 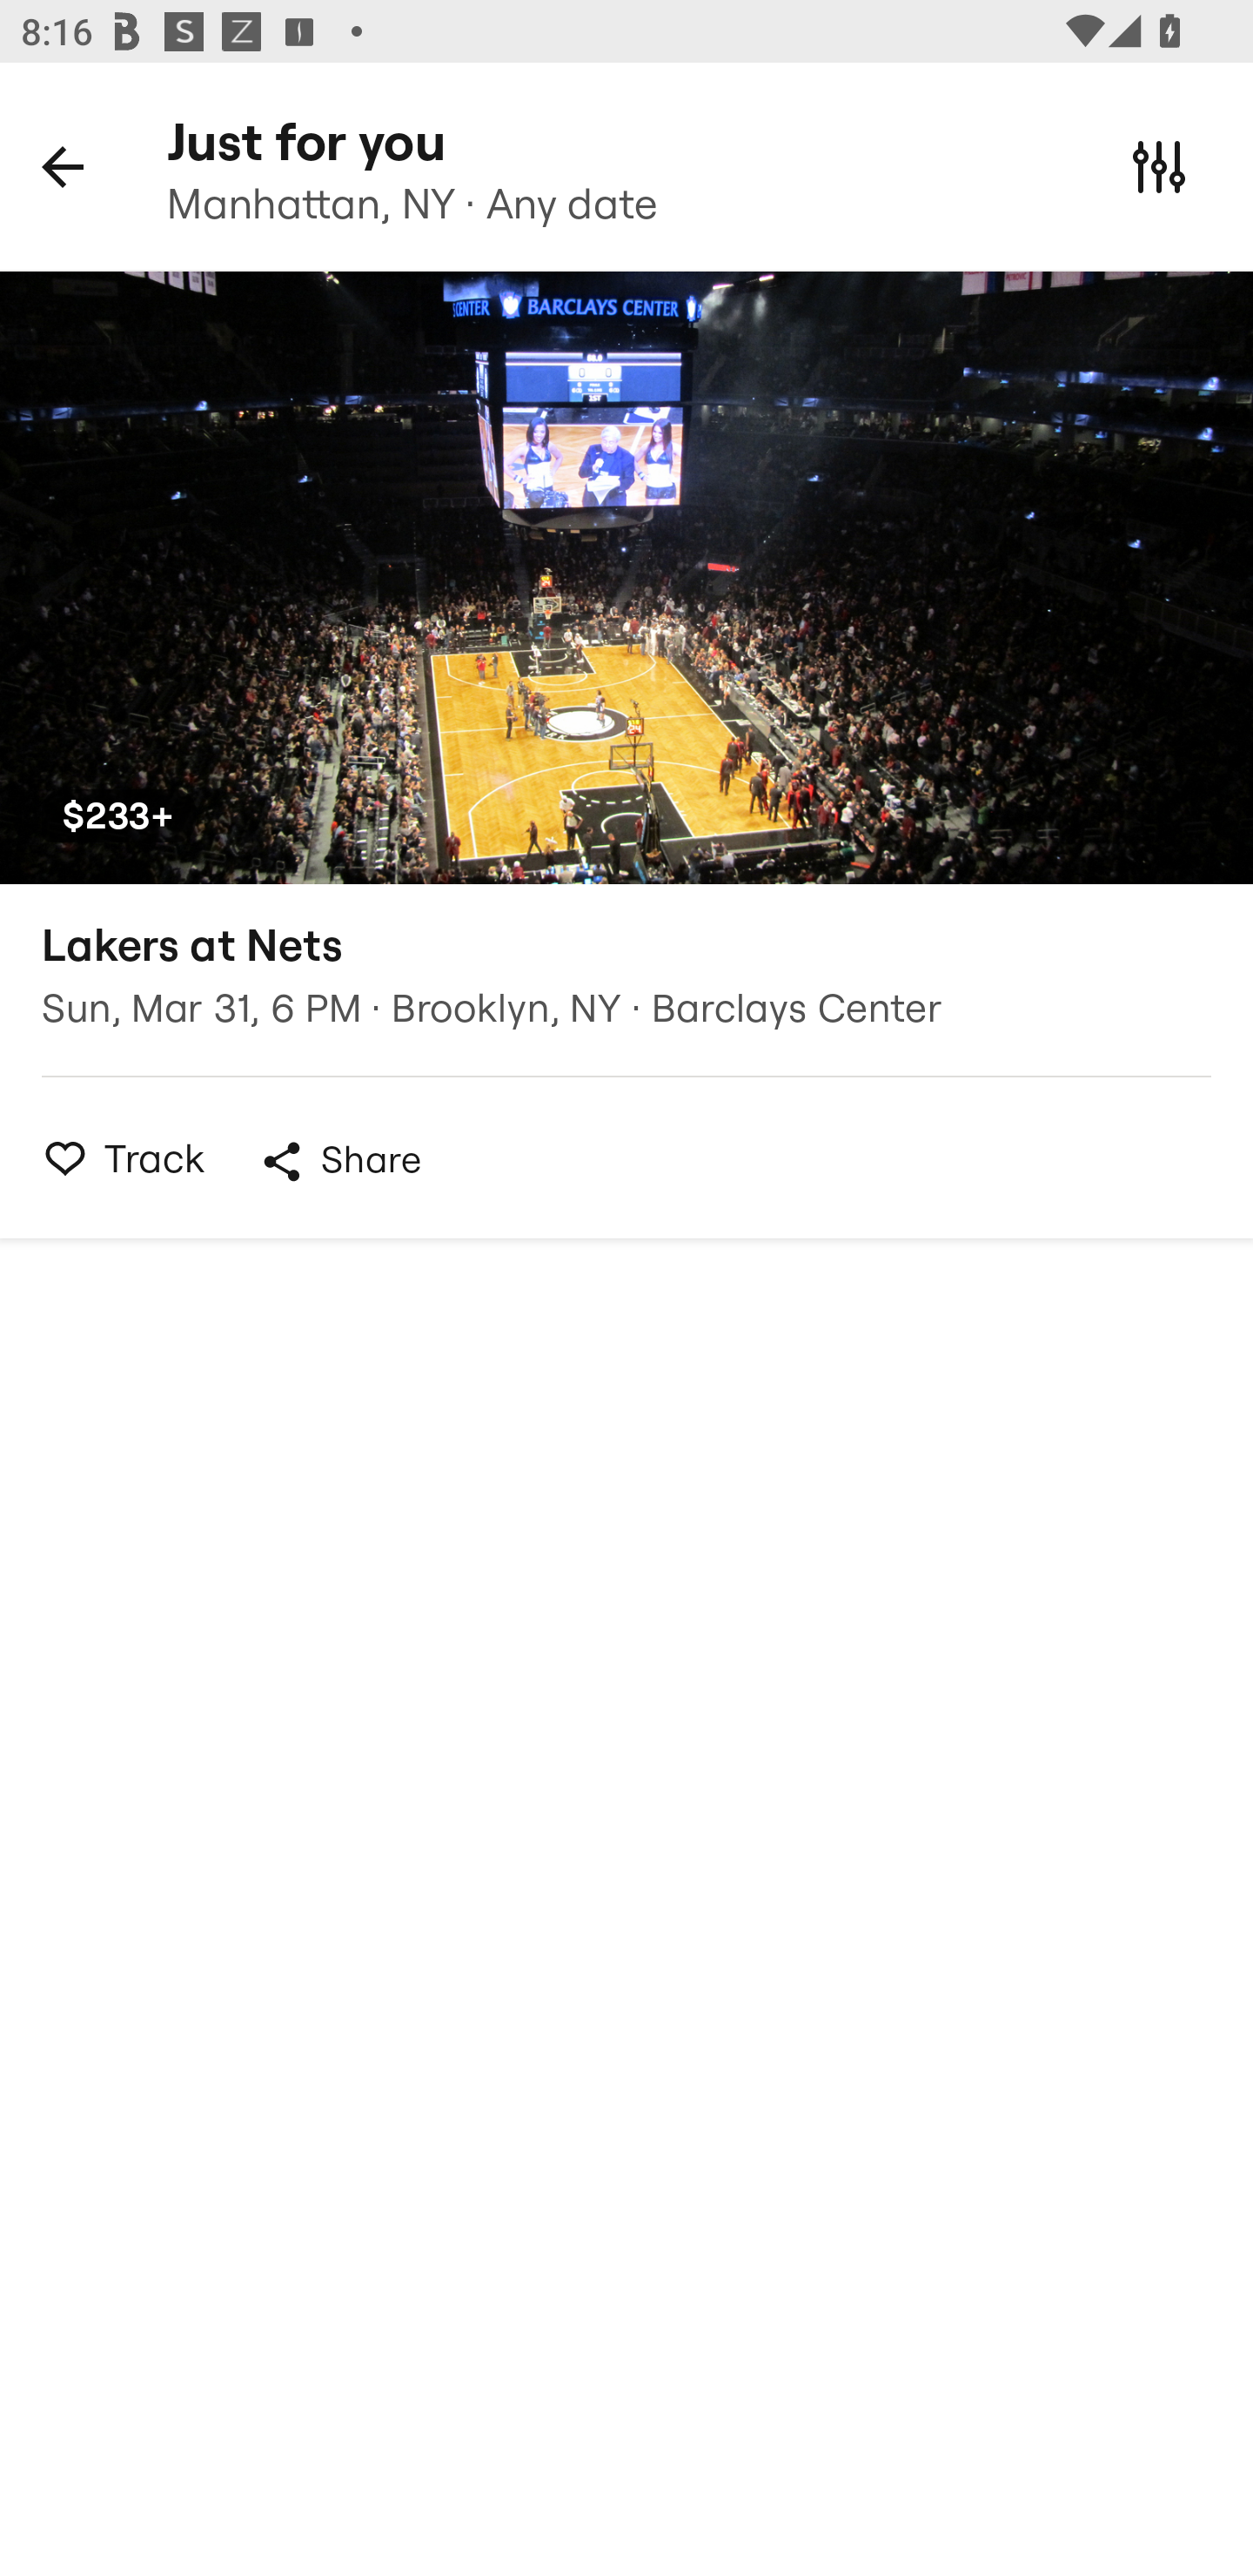 I want to click on Back, so click(x=63, y=165).